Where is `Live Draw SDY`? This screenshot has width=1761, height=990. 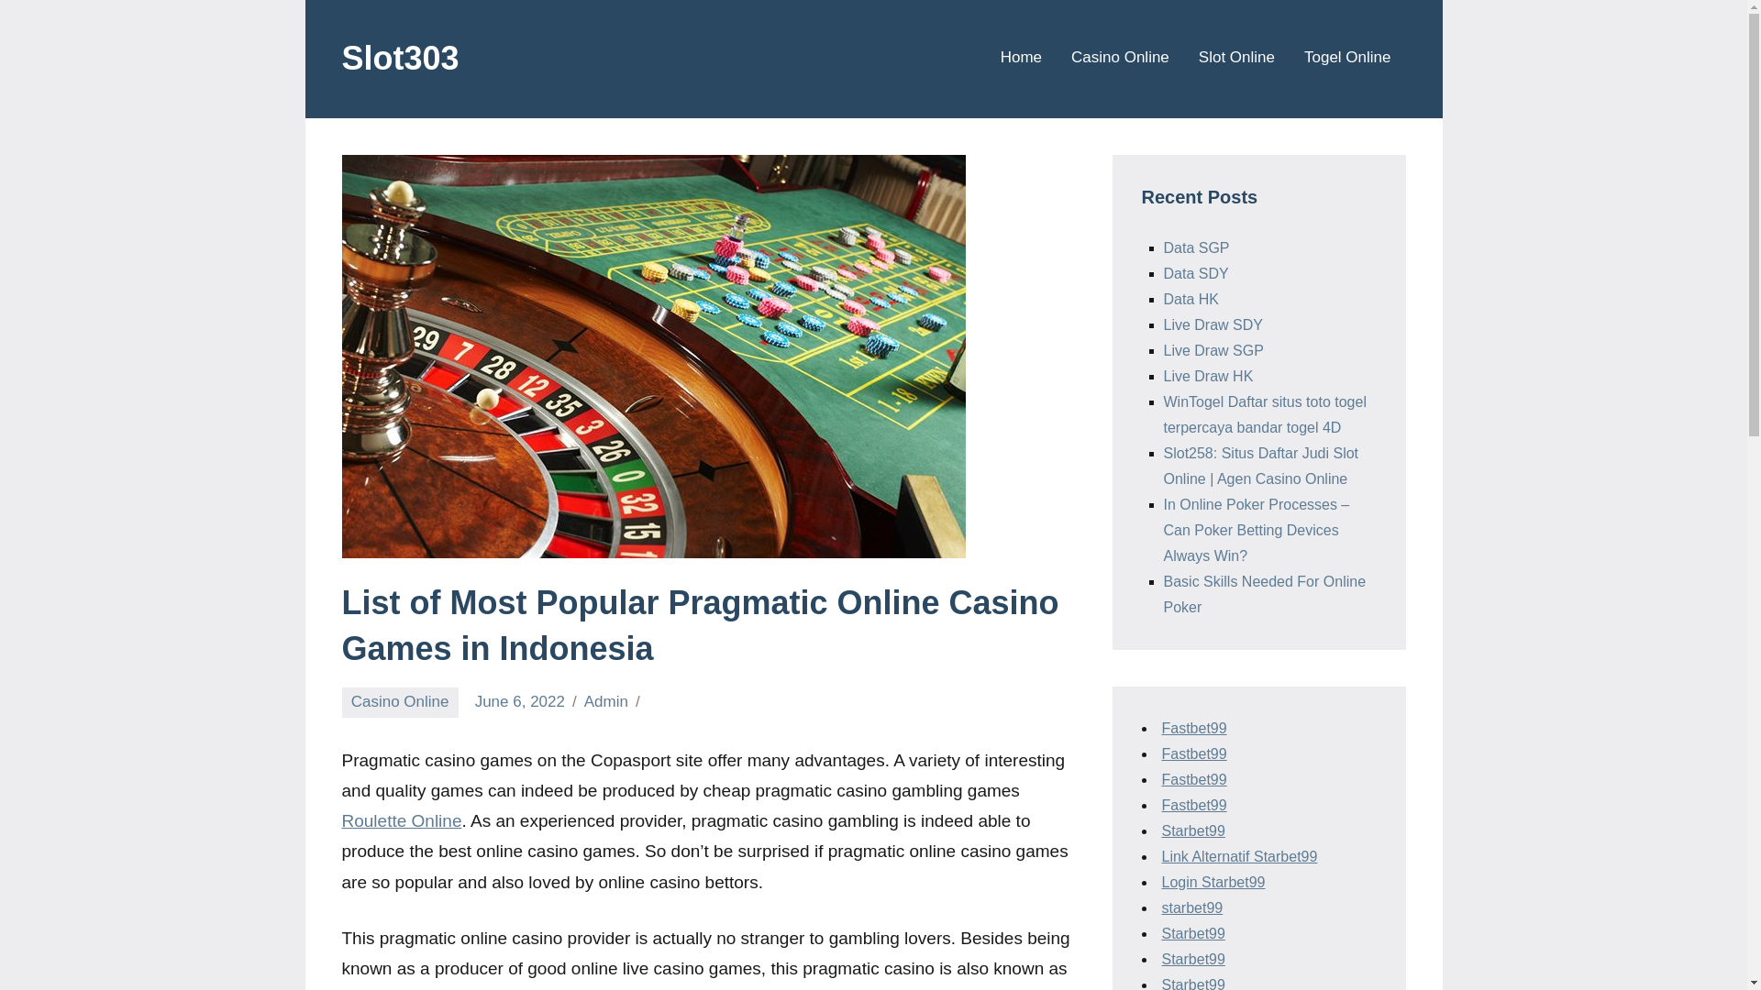
Live Draw SDY is located at coordinates (1213, 324).